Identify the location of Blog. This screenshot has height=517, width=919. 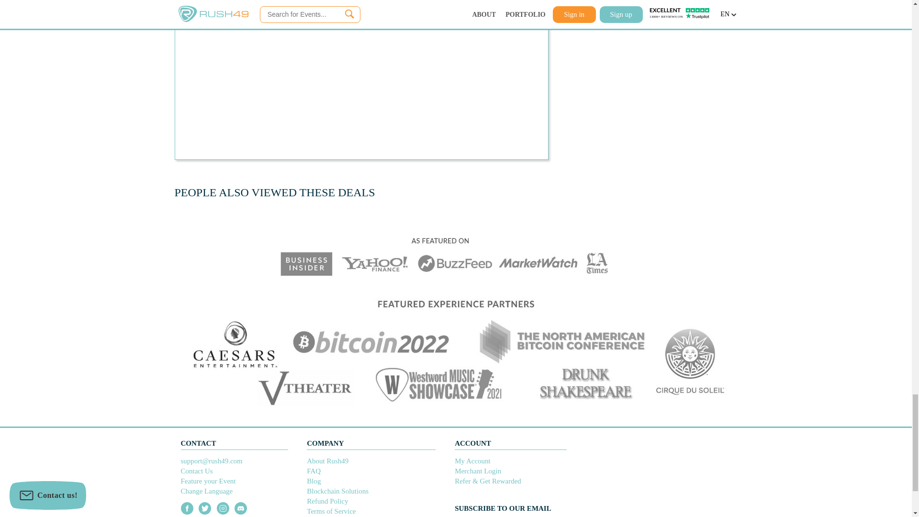
(314, 481).